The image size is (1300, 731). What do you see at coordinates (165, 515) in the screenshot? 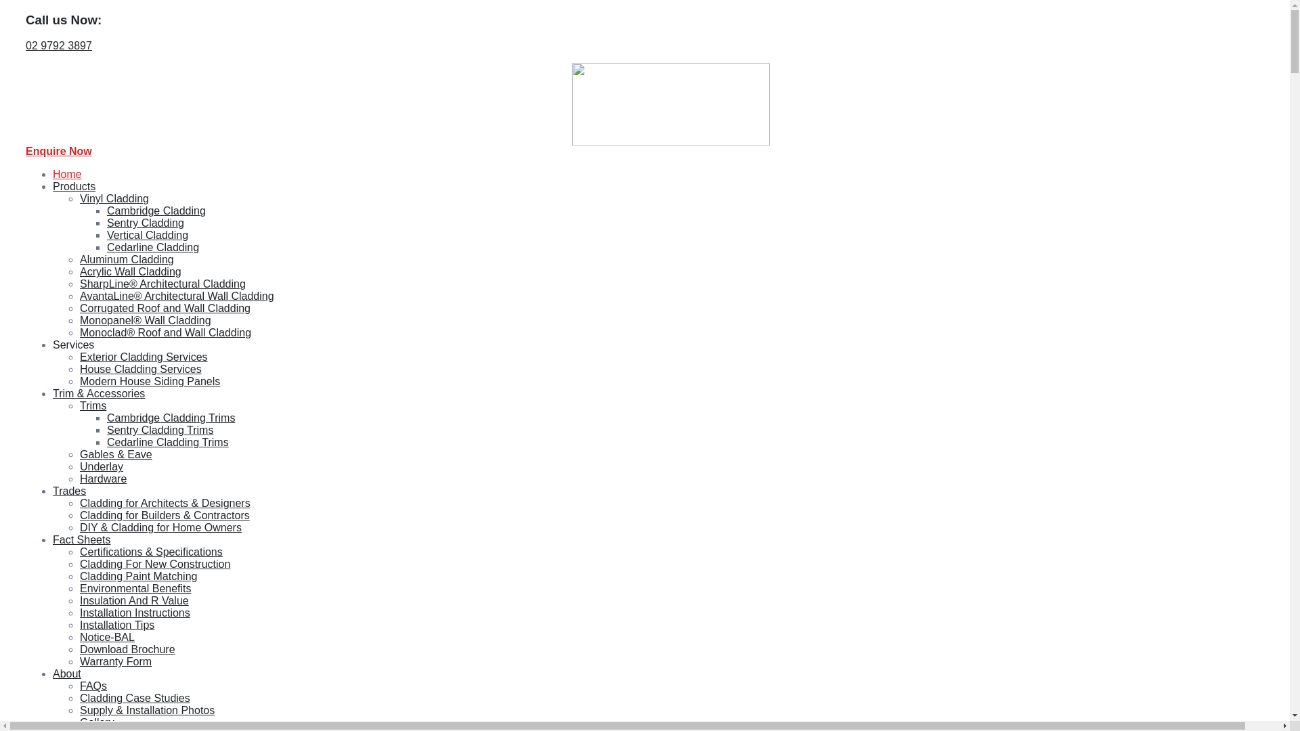
I see `Cladding for Builders & Contractors` at bounding box center [165, 515].